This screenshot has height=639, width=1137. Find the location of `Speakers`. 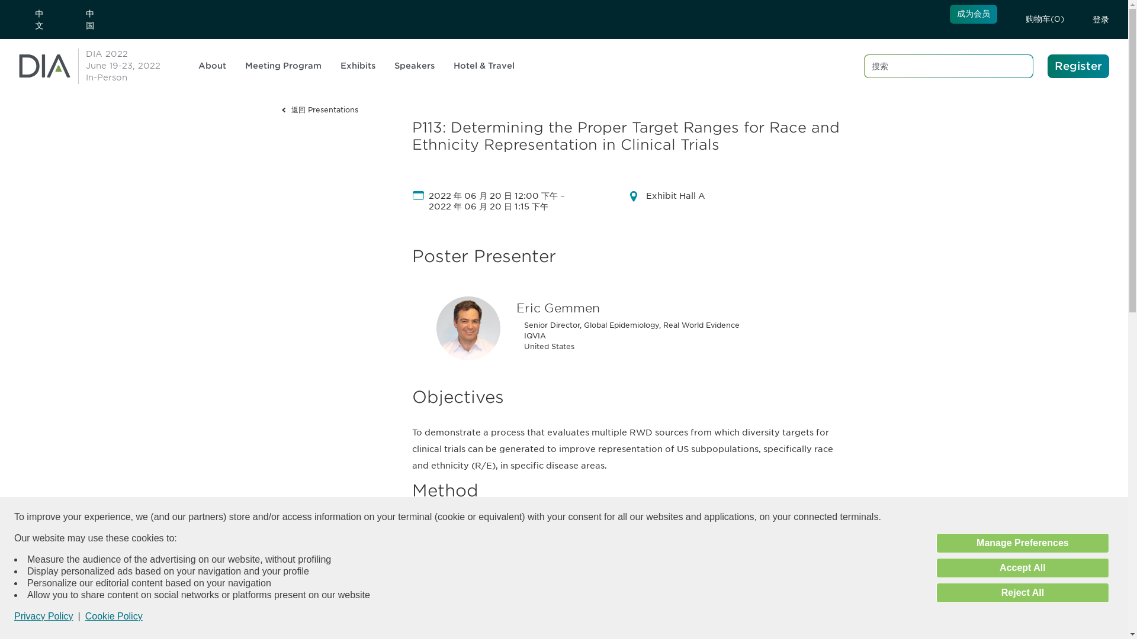

Speakers is located at coordinates (1022, 568).